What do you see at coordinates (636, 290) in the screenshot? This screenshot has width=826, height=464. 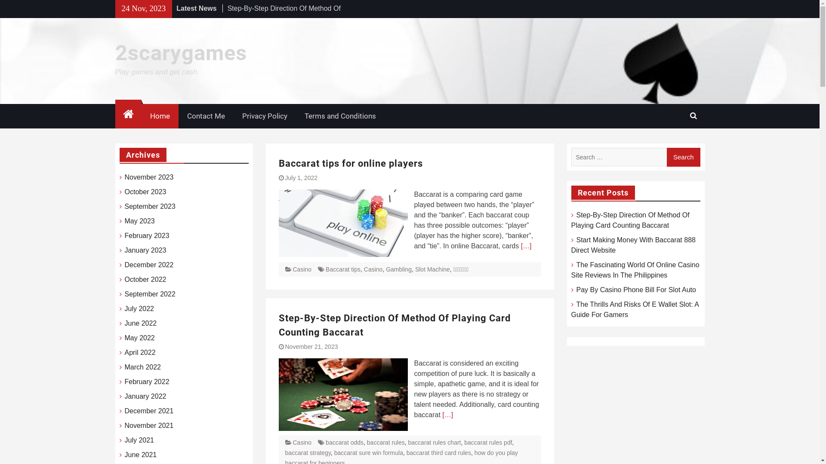 I see `Pay By Casino Phone Bill For Slot Auto` at bounding box center [636, 290].